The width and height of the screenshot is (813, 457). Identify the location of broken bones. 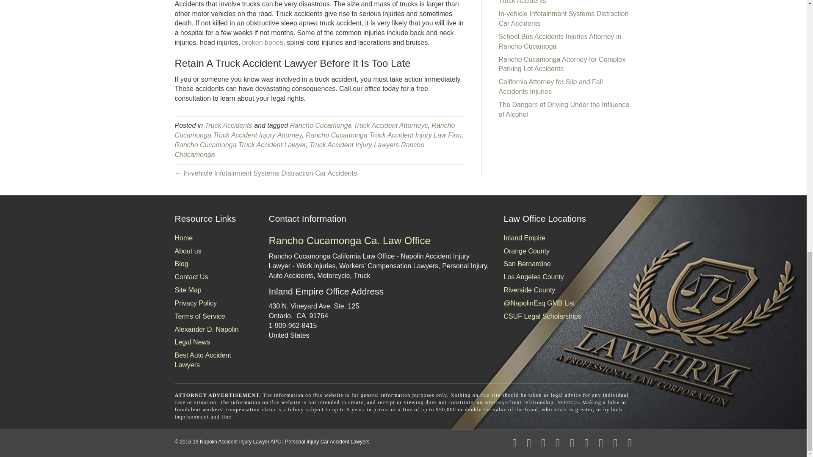
(263, 42).